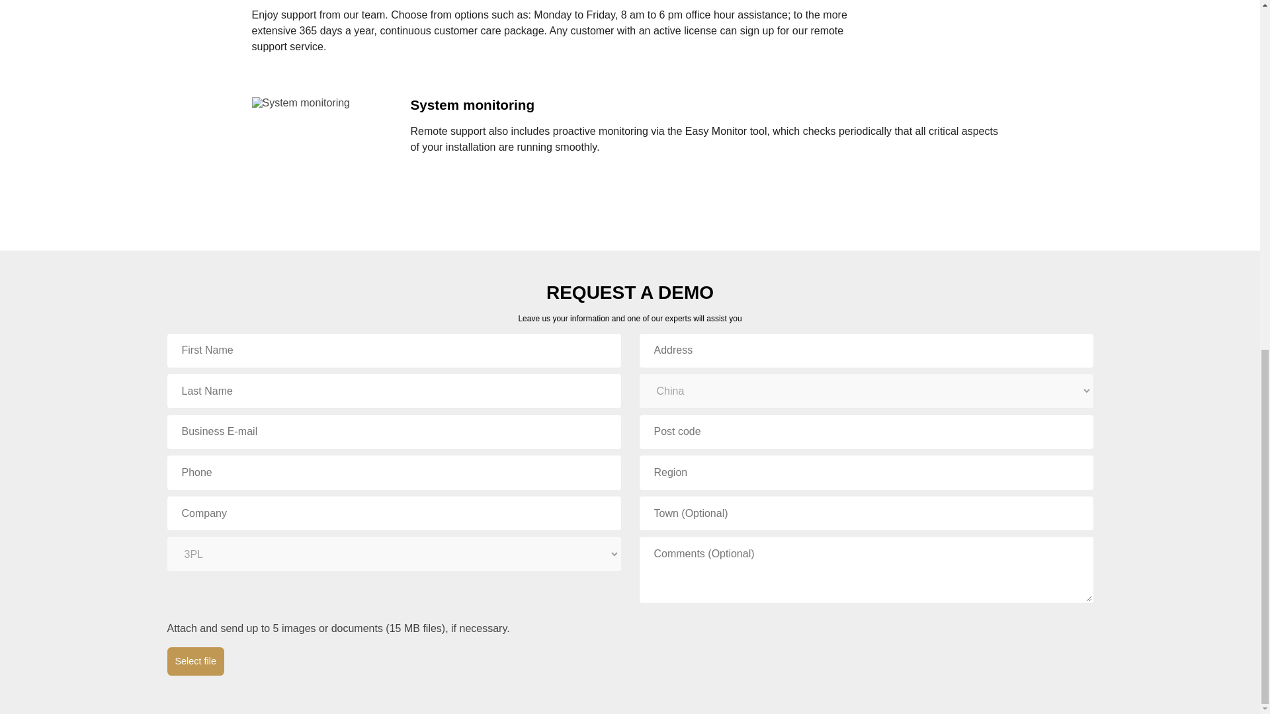 The width and height of the screenshot is (1270, 714). I want to click on Select file, so click(194, 661).